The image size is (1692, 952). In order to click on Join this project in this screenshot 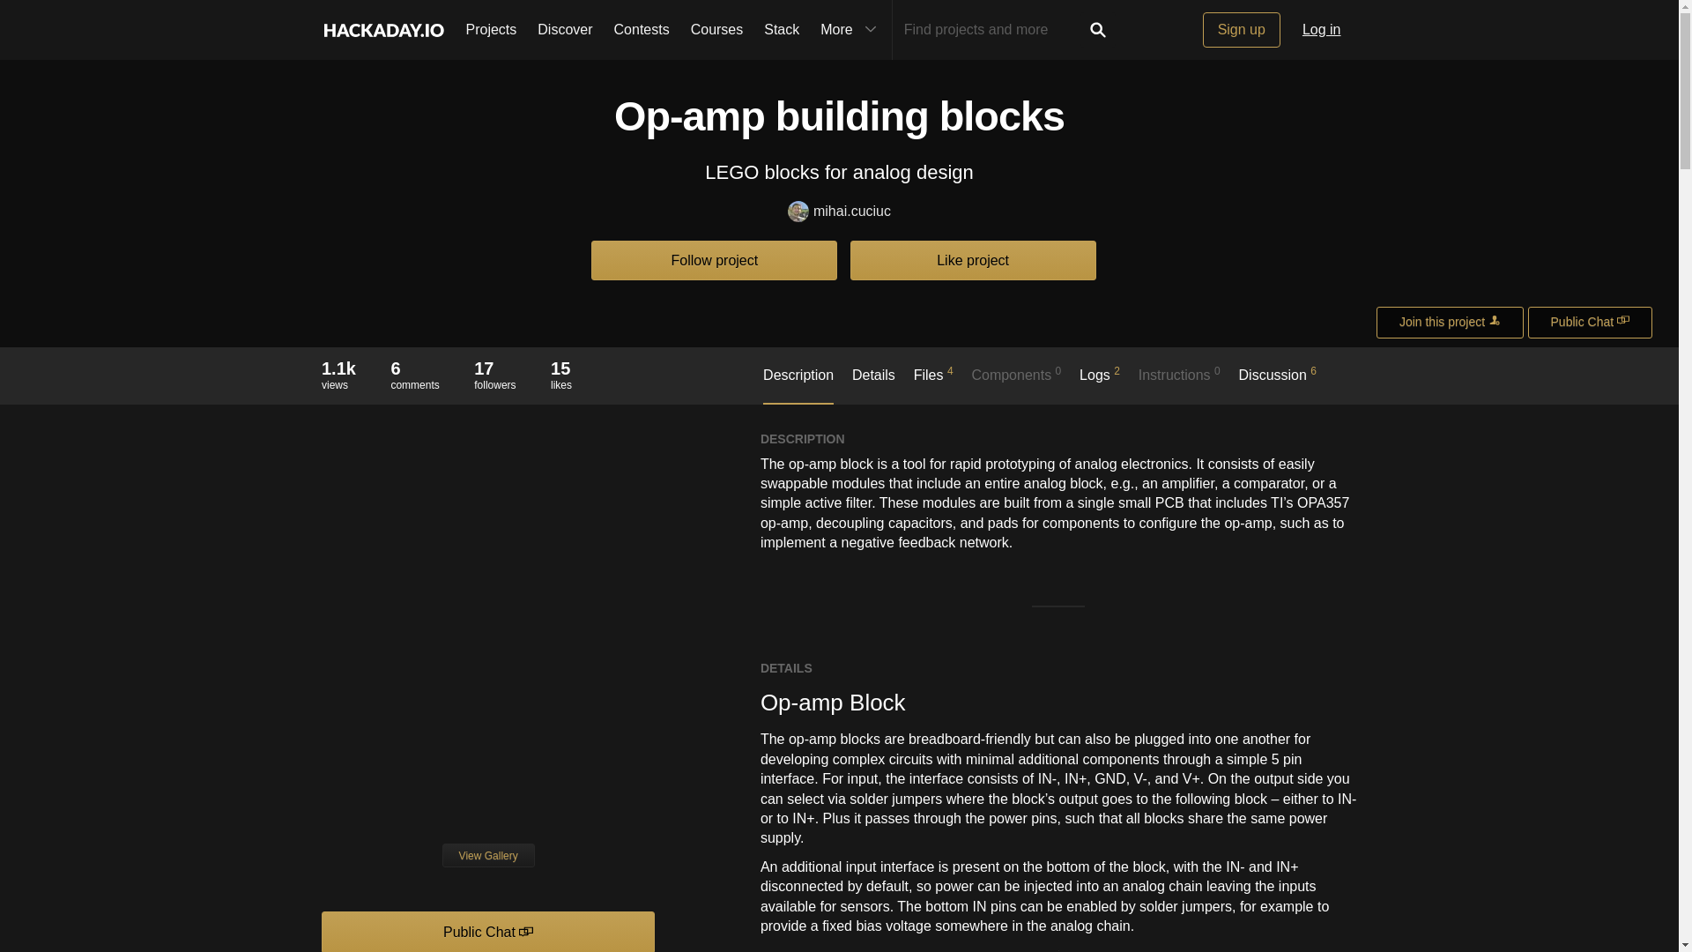, I will do `click(494, 368)`.